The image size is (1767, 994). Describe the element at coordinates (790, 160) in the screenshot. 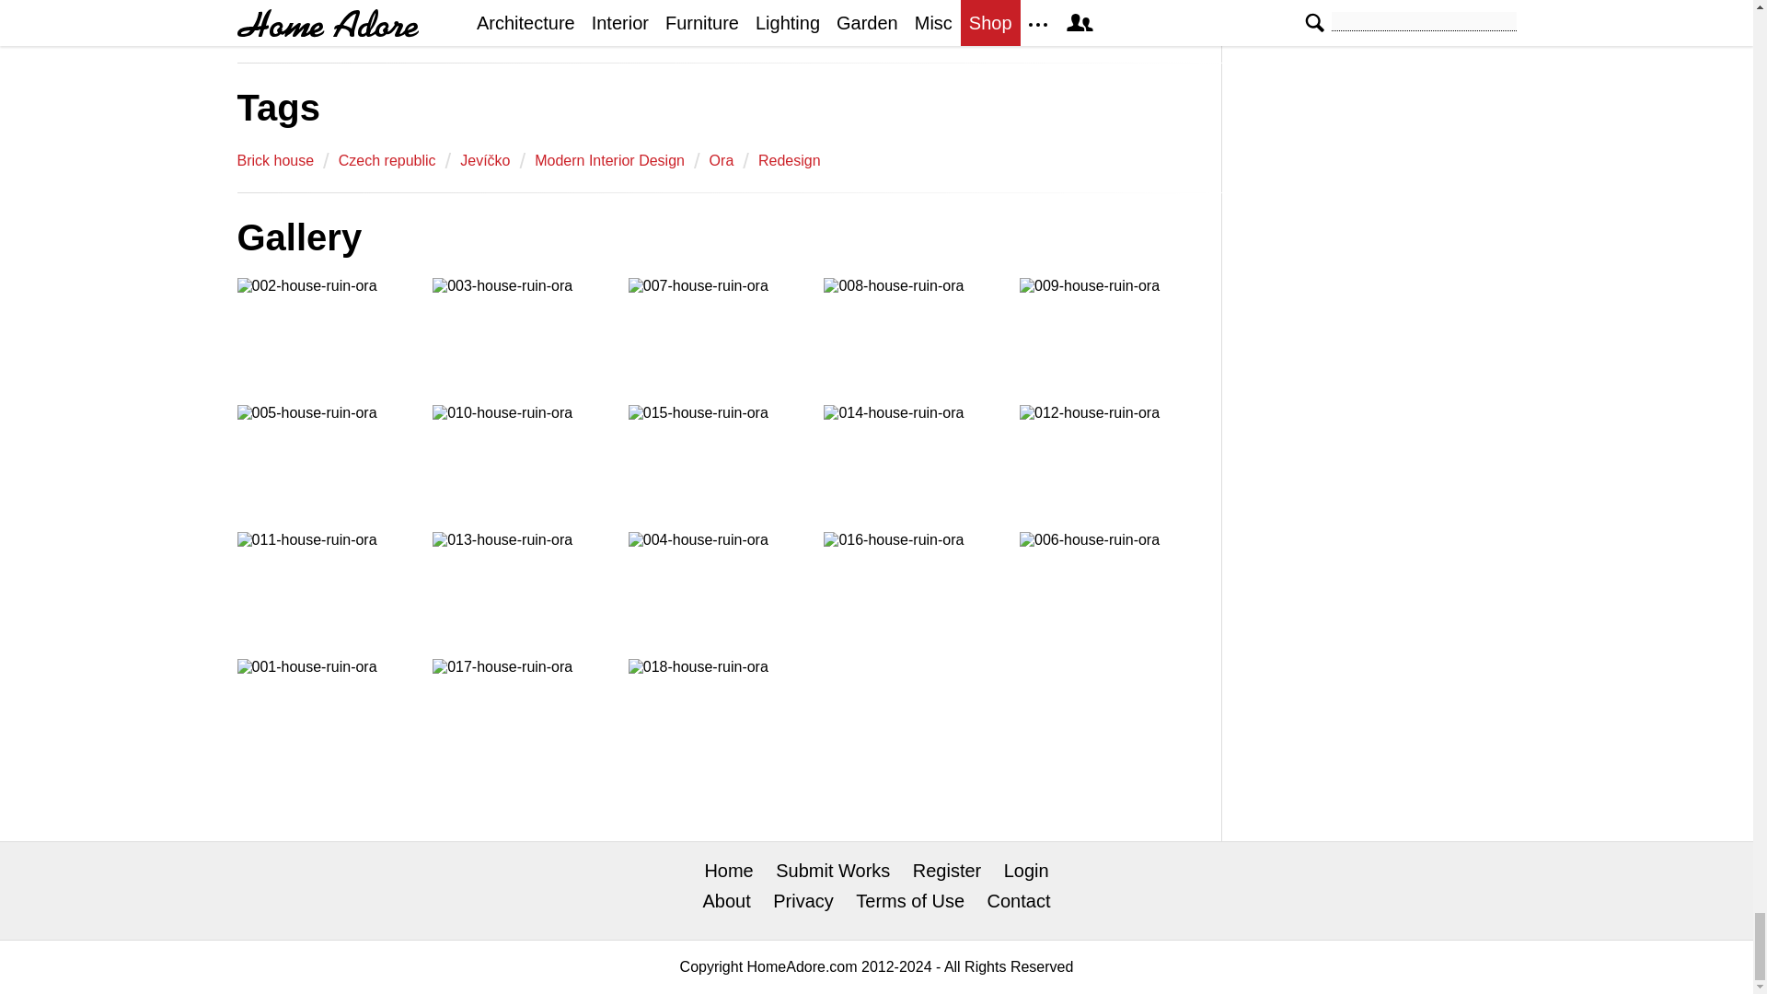

I see `redesign` at that location.